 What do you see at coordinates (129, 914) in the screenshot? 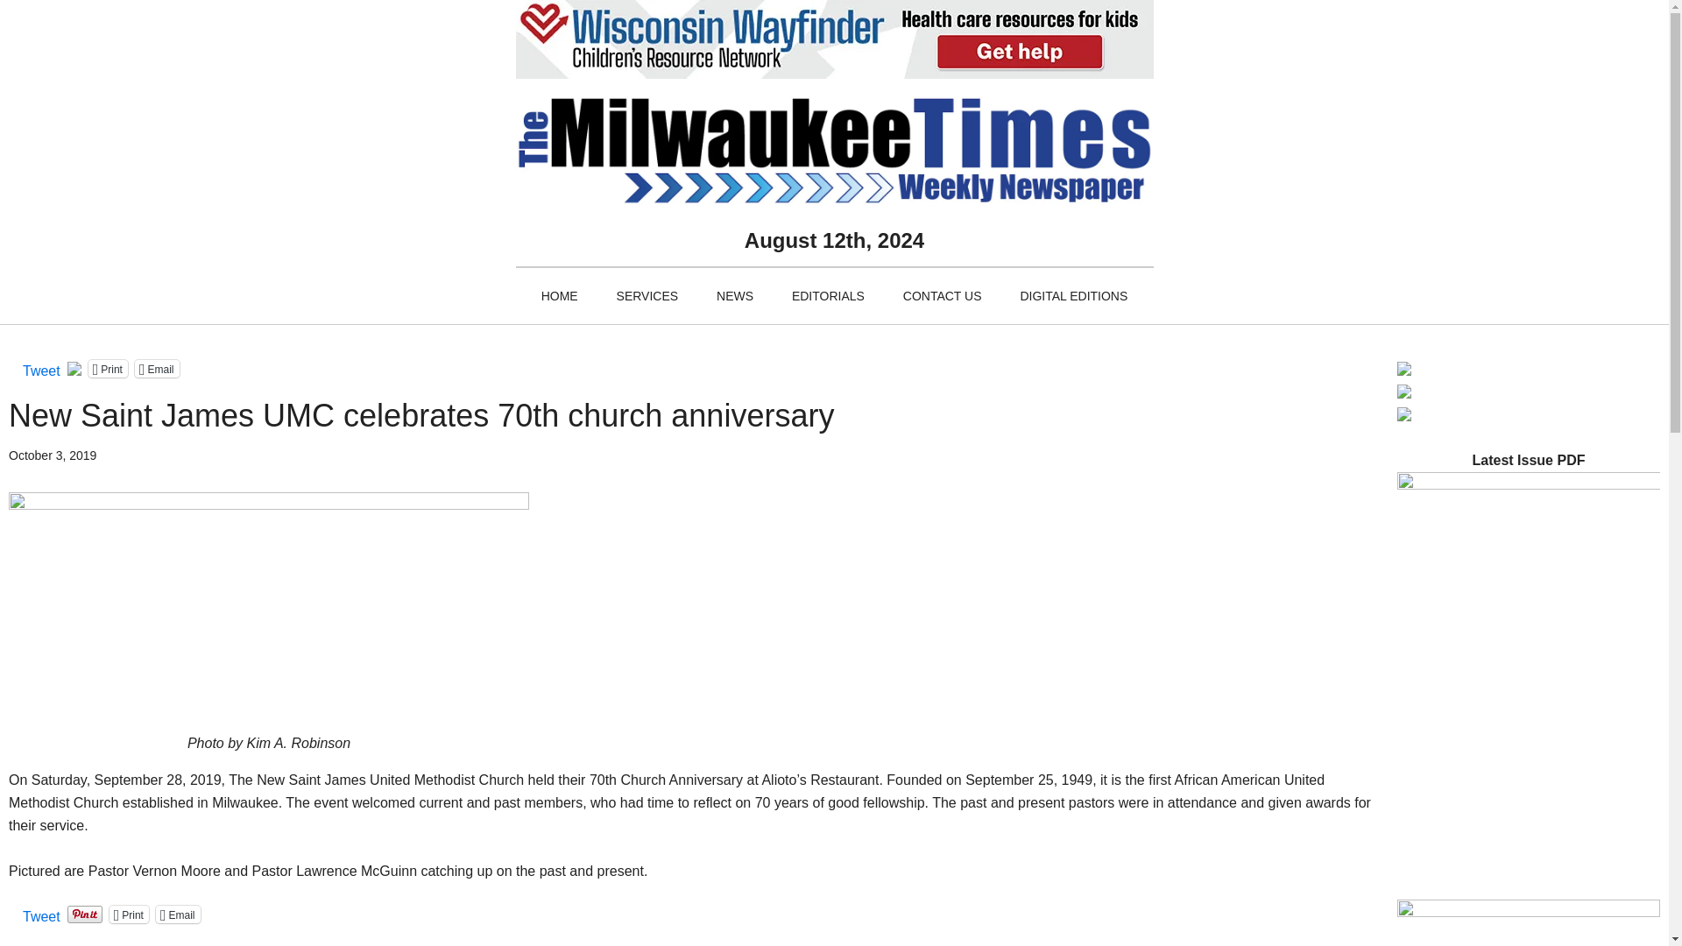
I see `Click to print` at bounding box center [129, 914].